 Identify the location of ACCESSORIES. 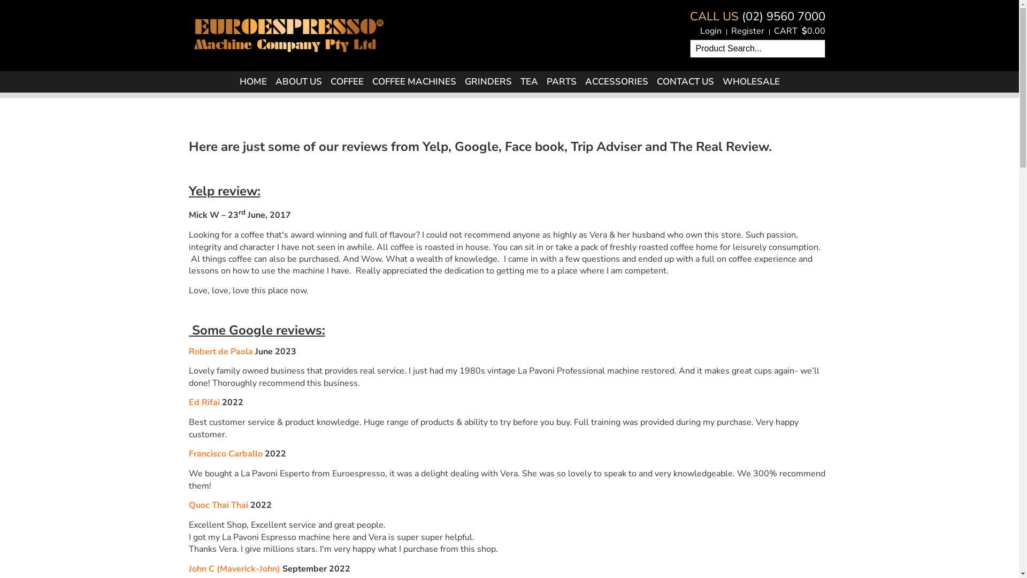
(617, 82).